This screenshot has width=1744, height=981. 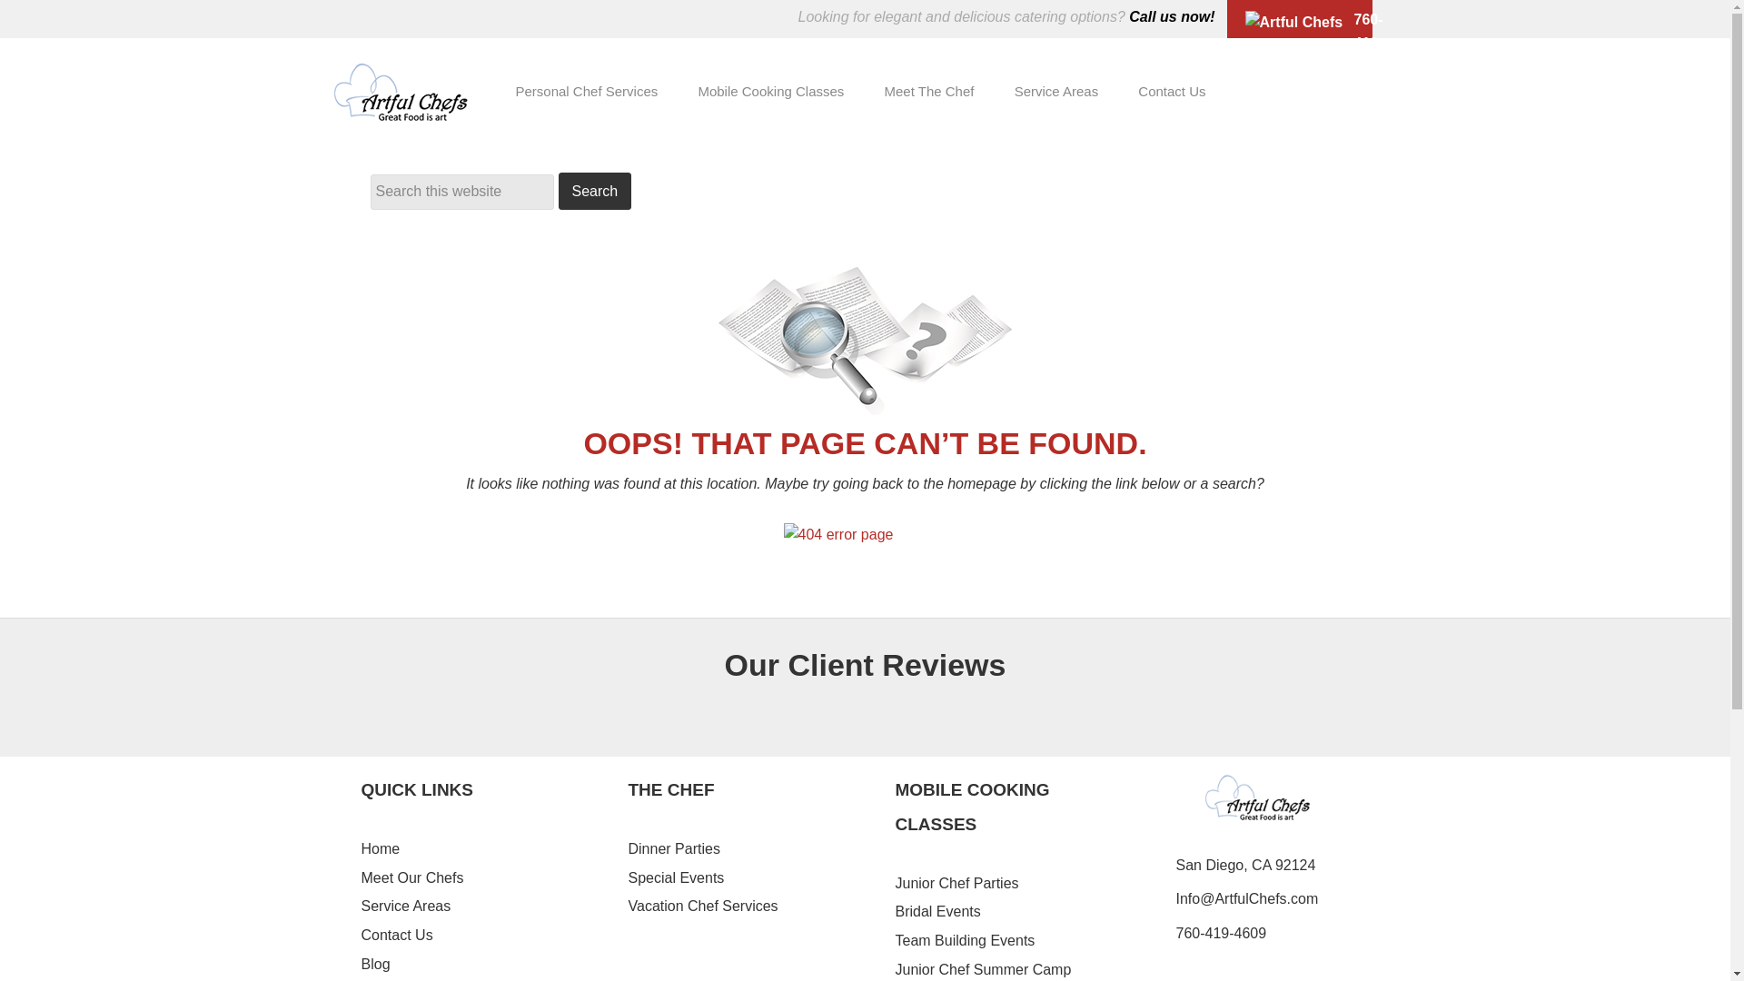 What do you see at coordinates (865, 542) in the screenshot?
I see `artful chefs 404 page` at bounding box center [865, 542].